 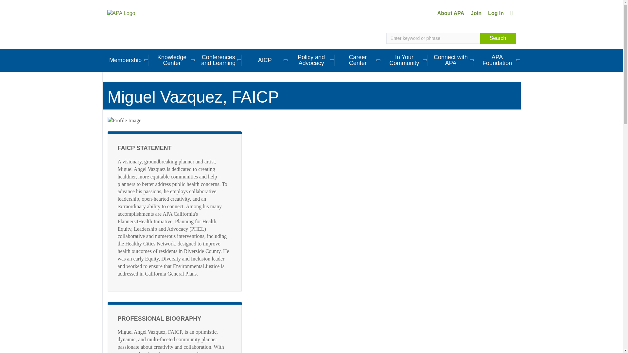 I want to click on Membership, so click(x=125, y=60).